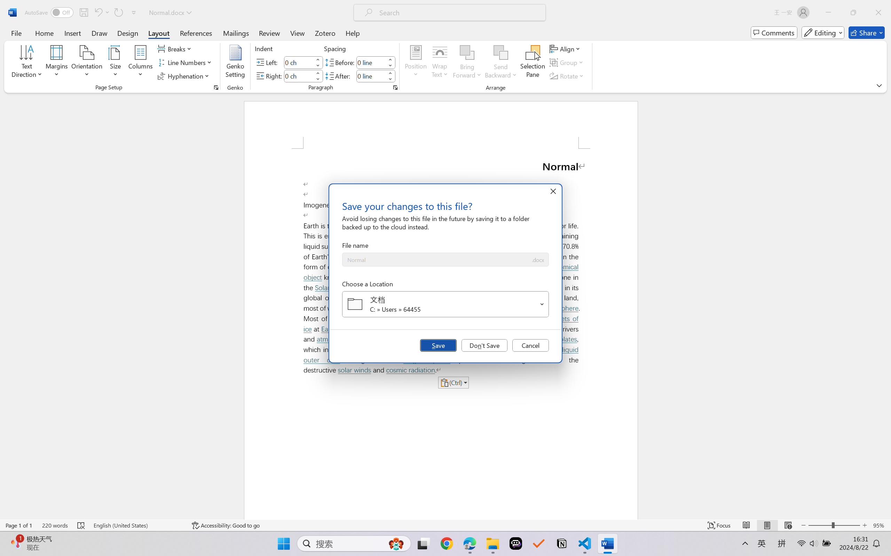  What do you see at coordinates (562, 543) in the screenshot?
I see `Notion` at bounding box center [562, 543].